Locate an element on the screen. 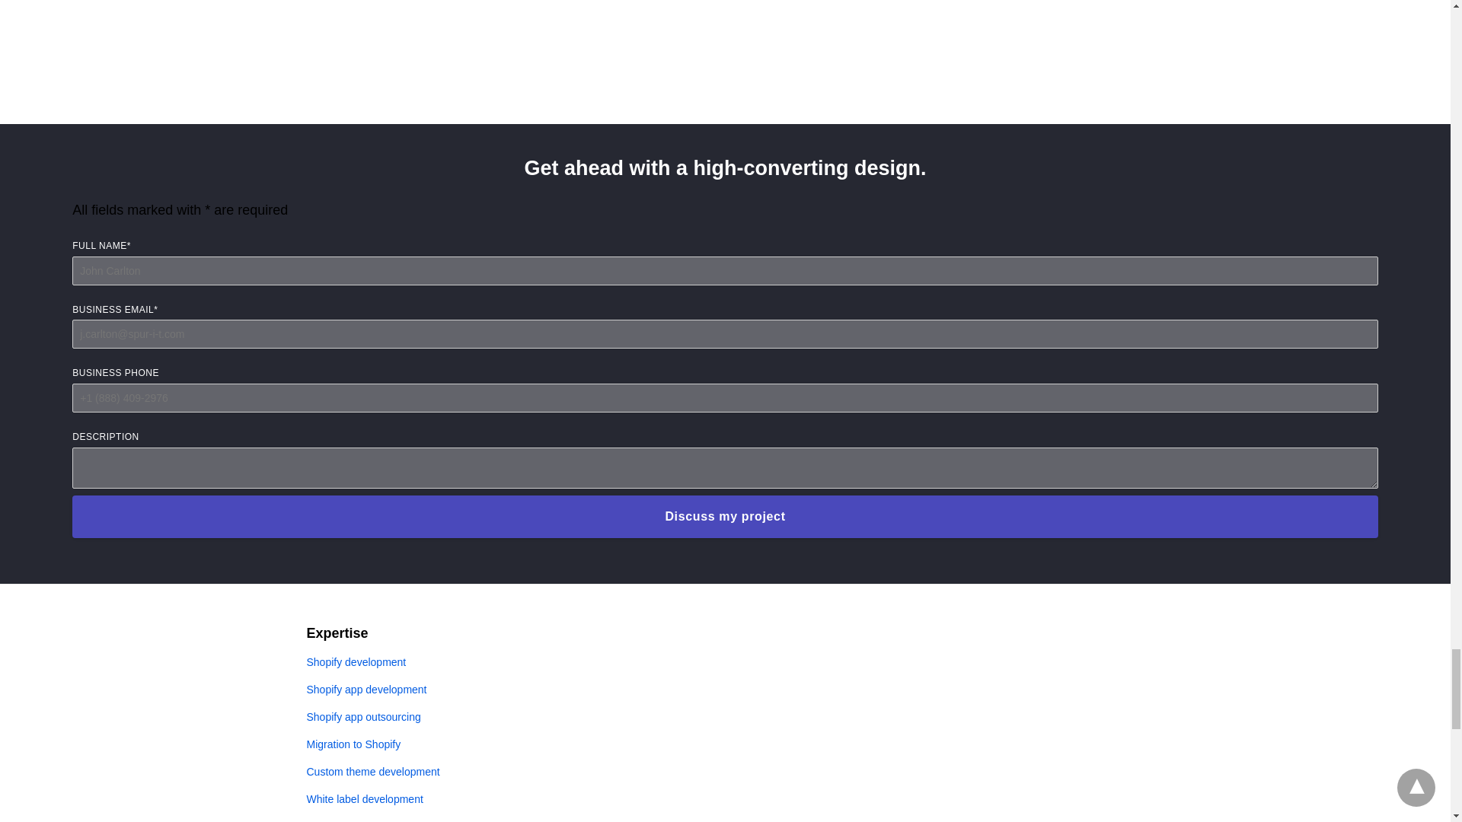  Shopify development is located at coordinates (356, 662).